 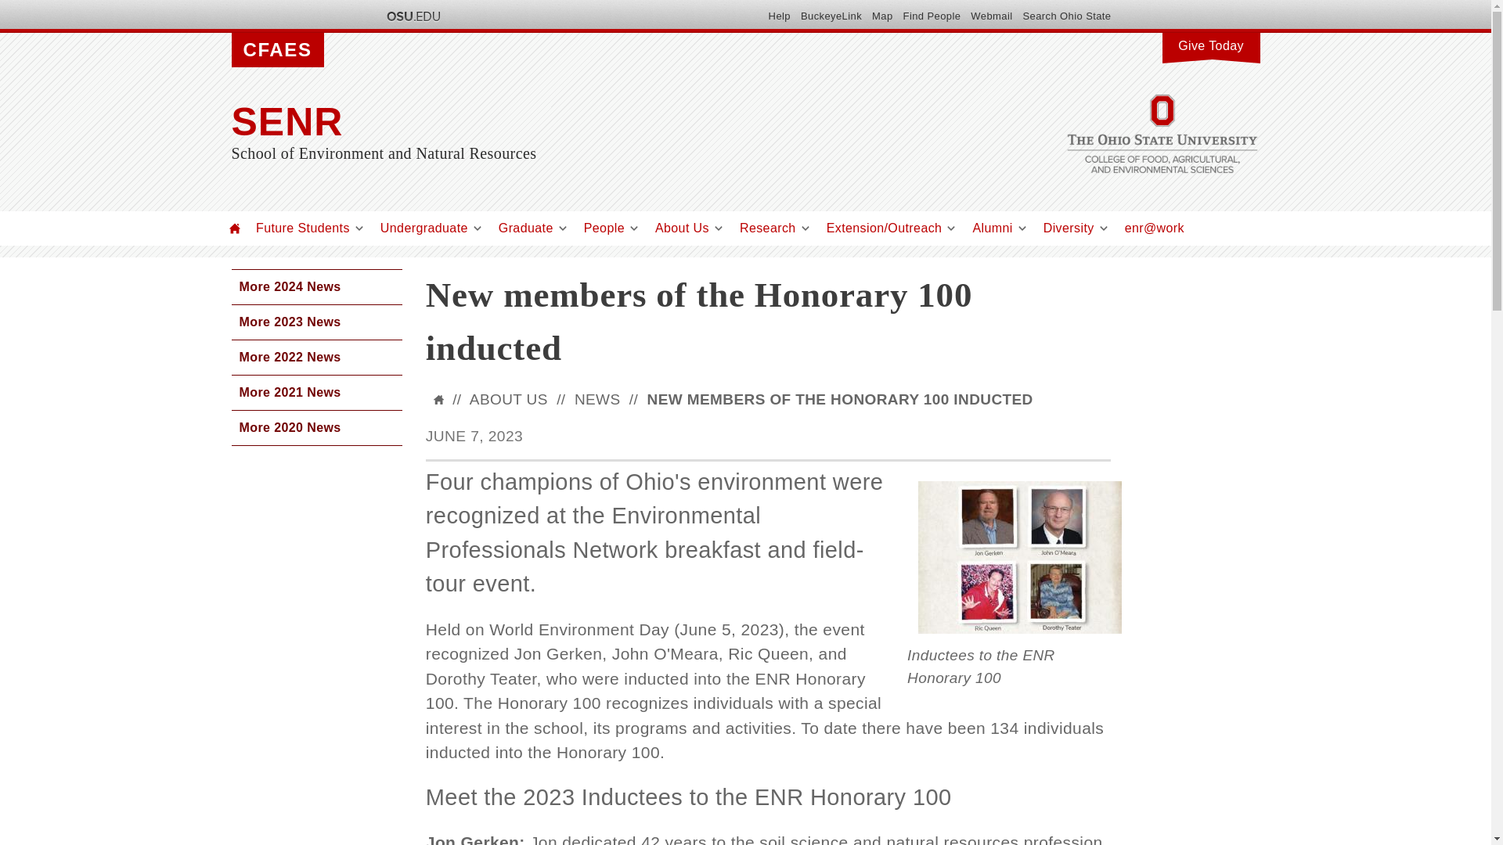 What do you see at coordinates (302, 228) in the screenshot?
I see `Future Students` at bounding box center [302, 228].